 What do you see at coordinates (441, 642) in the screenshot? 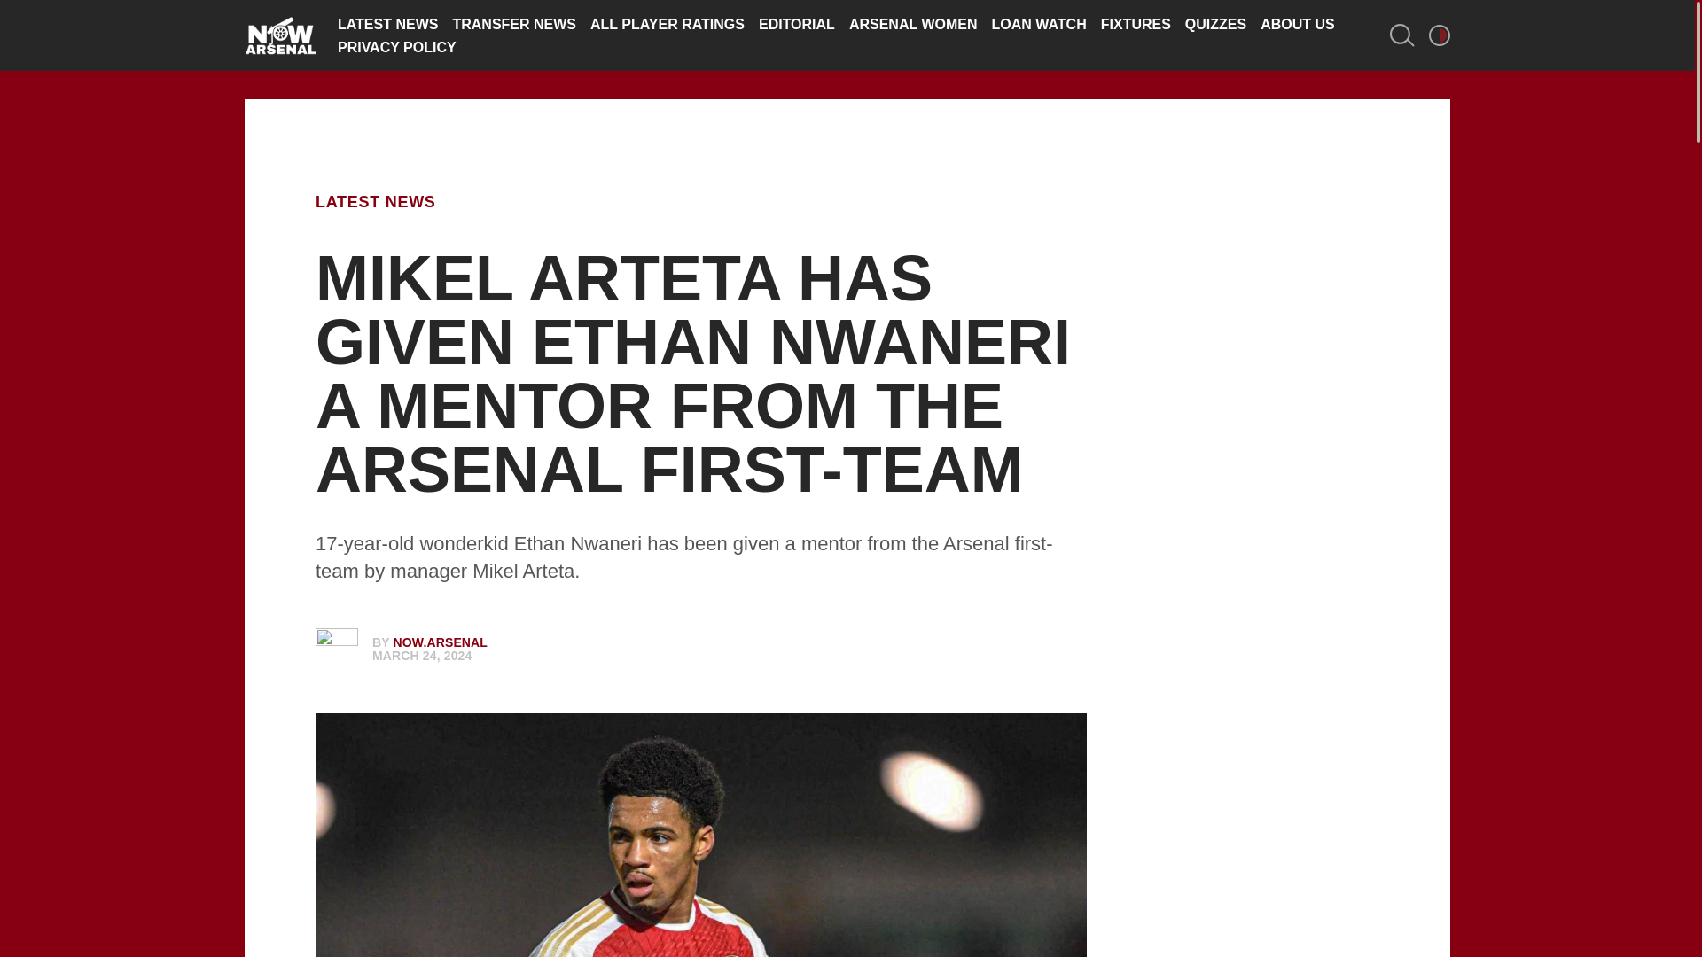
I see `NOW.ARSENAL` at bounding box center [441, 642].